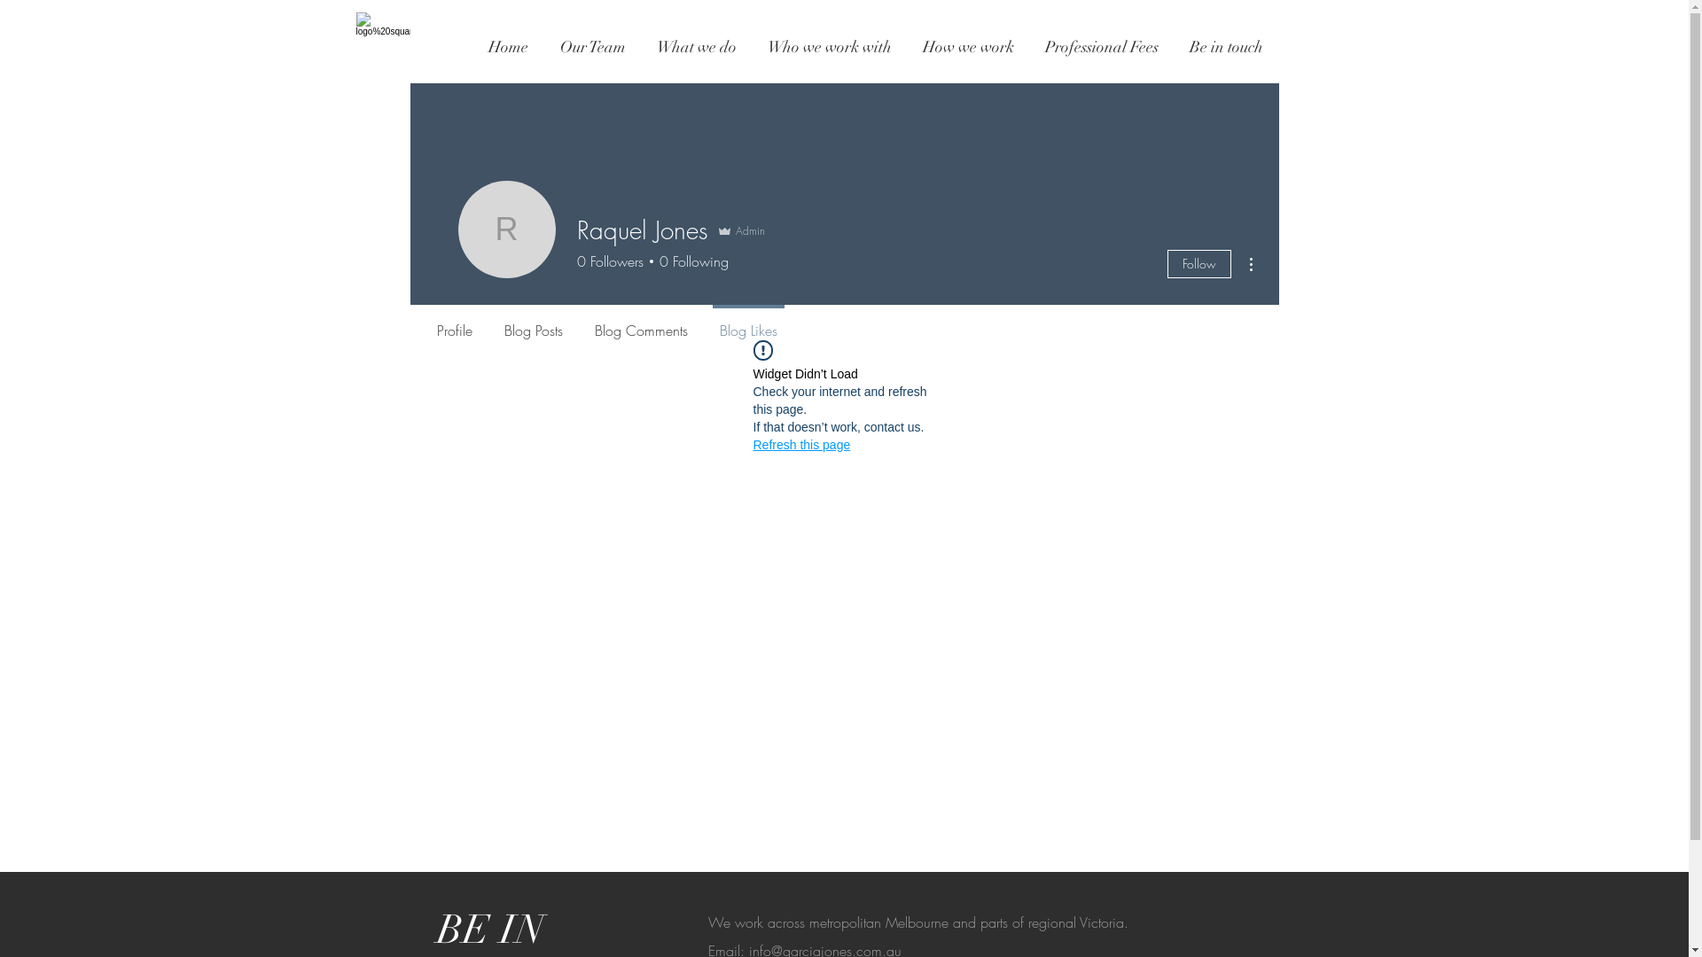 Image resolution: width=1702 pixels, height=957 pixels. What do you see at coordinates (1103, 46) in the screenshot?
I see `Professional Fees` at bounding box center [1103, 46].